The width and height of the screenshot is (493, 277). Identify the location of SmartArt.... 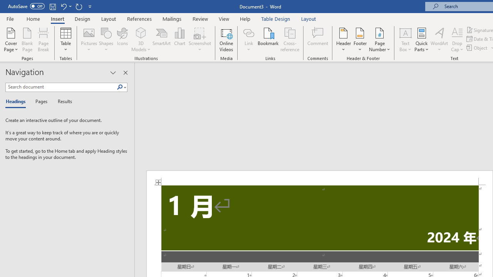
(162, 39).